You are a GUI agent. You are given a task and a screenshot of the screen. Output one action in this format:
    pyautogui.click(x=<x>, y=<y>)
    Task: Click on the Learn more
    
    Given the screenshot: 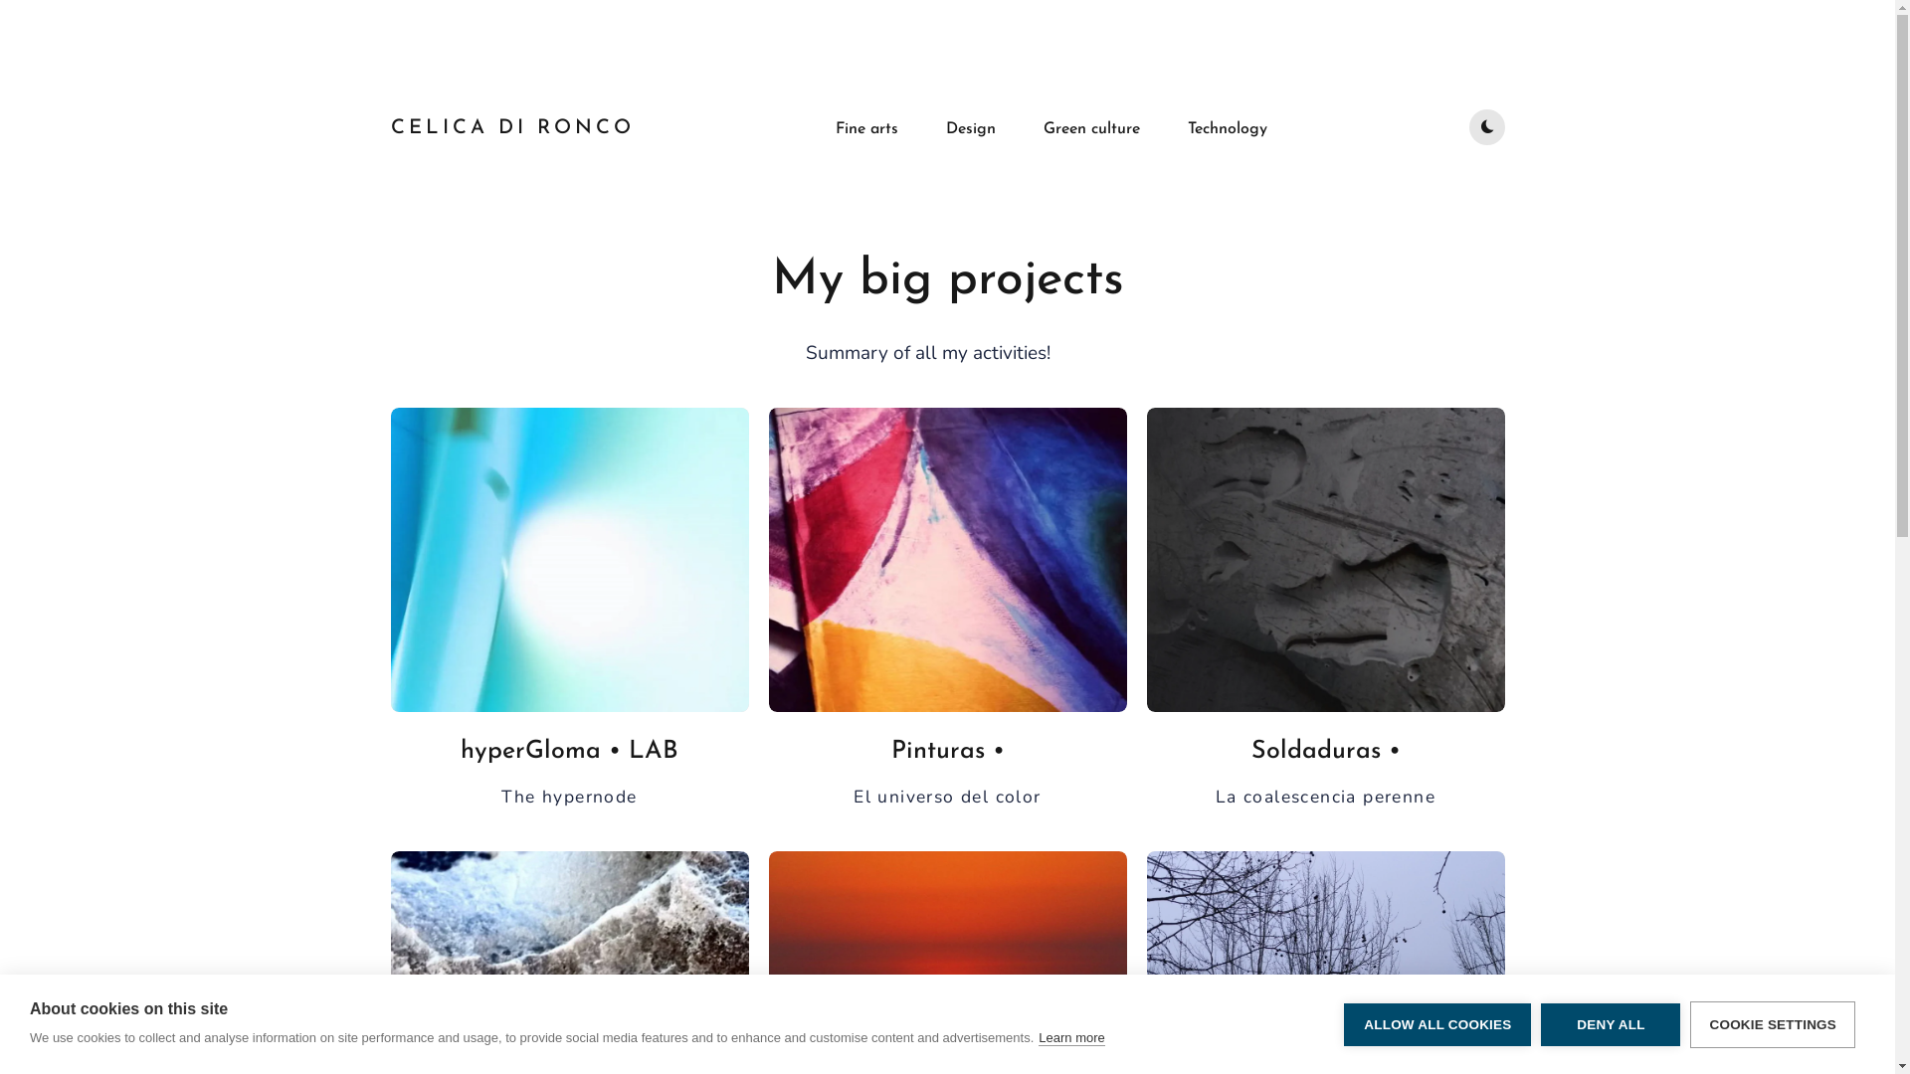 What is the action you would take?
    pyautogui.click(x=1071, y=1038)
    